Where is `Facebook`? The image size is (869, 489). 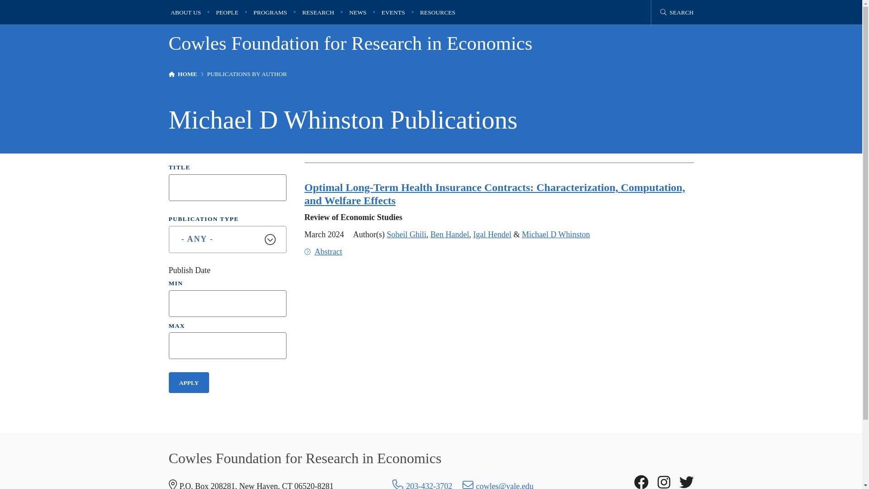 Facebook is located at coordinates (641, 482).